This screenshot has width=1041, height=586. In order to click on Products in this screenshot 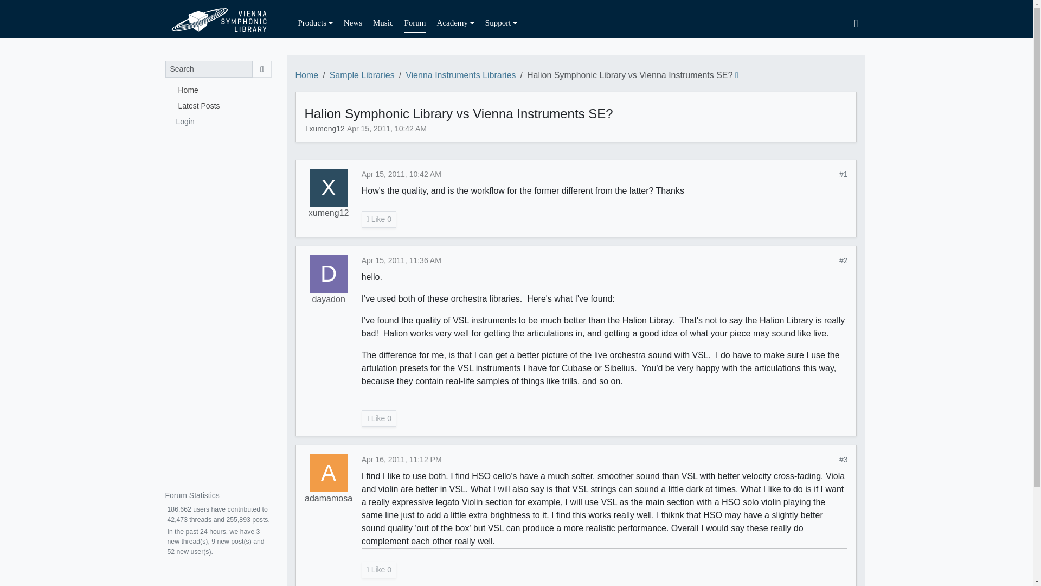, I will do `click(316, 23)`.